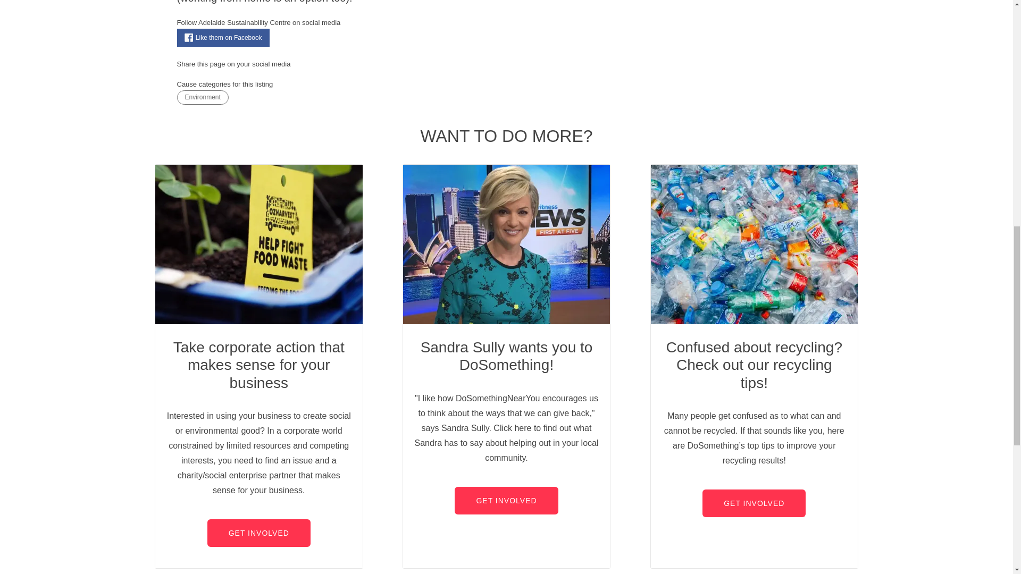 The height and width of the screenshot is (574, 1021). Describe the element at coordinates (223, 37) in the screenshot. I see `Like them on Facebook` at that location.